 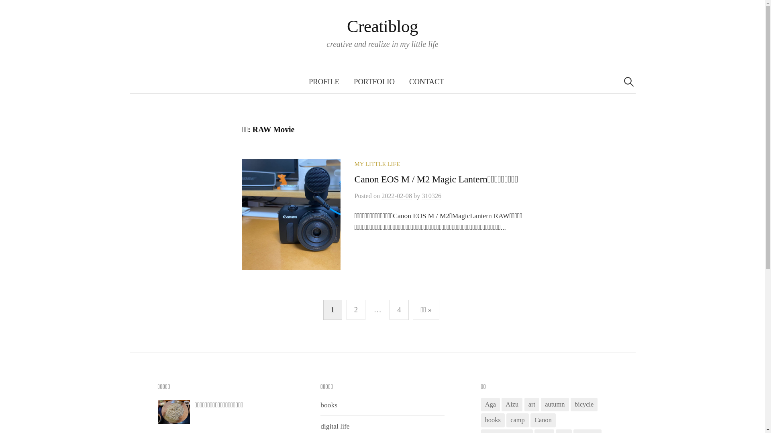 What do you see at coordinates (532, 405) in the screenshot?
I see `art` at bounding box center [532, 405].